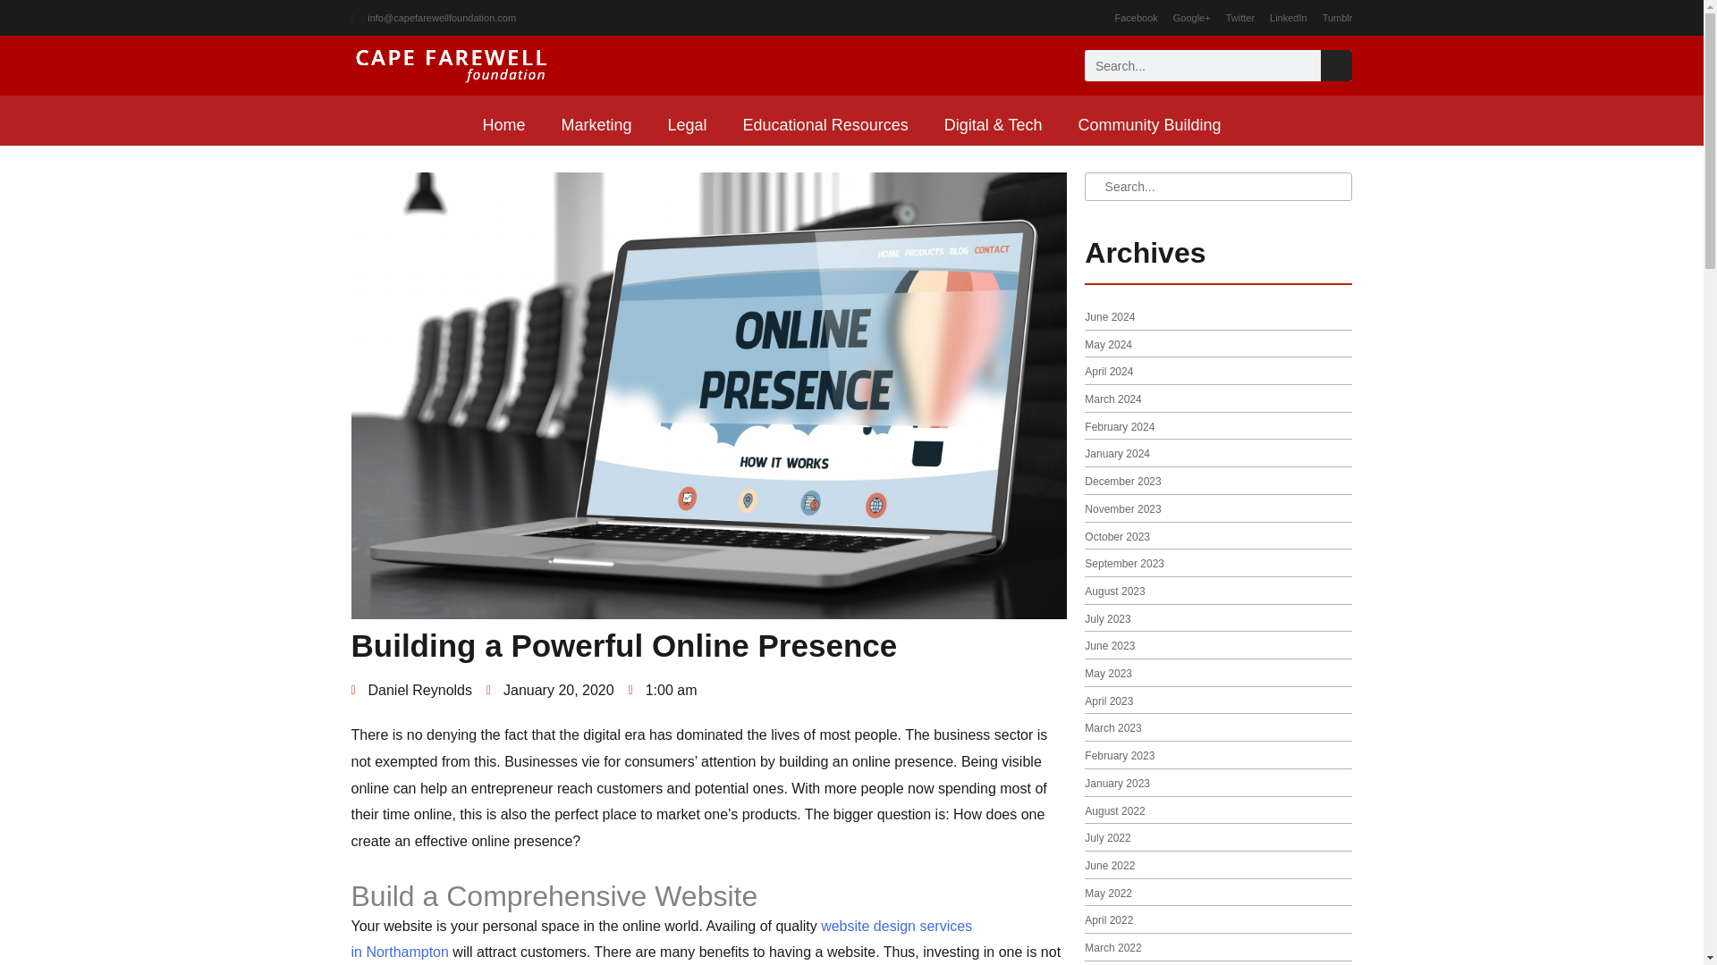 This screenshot has height=965, width=1717. I want to click on June 2023, so click(1110, 646).